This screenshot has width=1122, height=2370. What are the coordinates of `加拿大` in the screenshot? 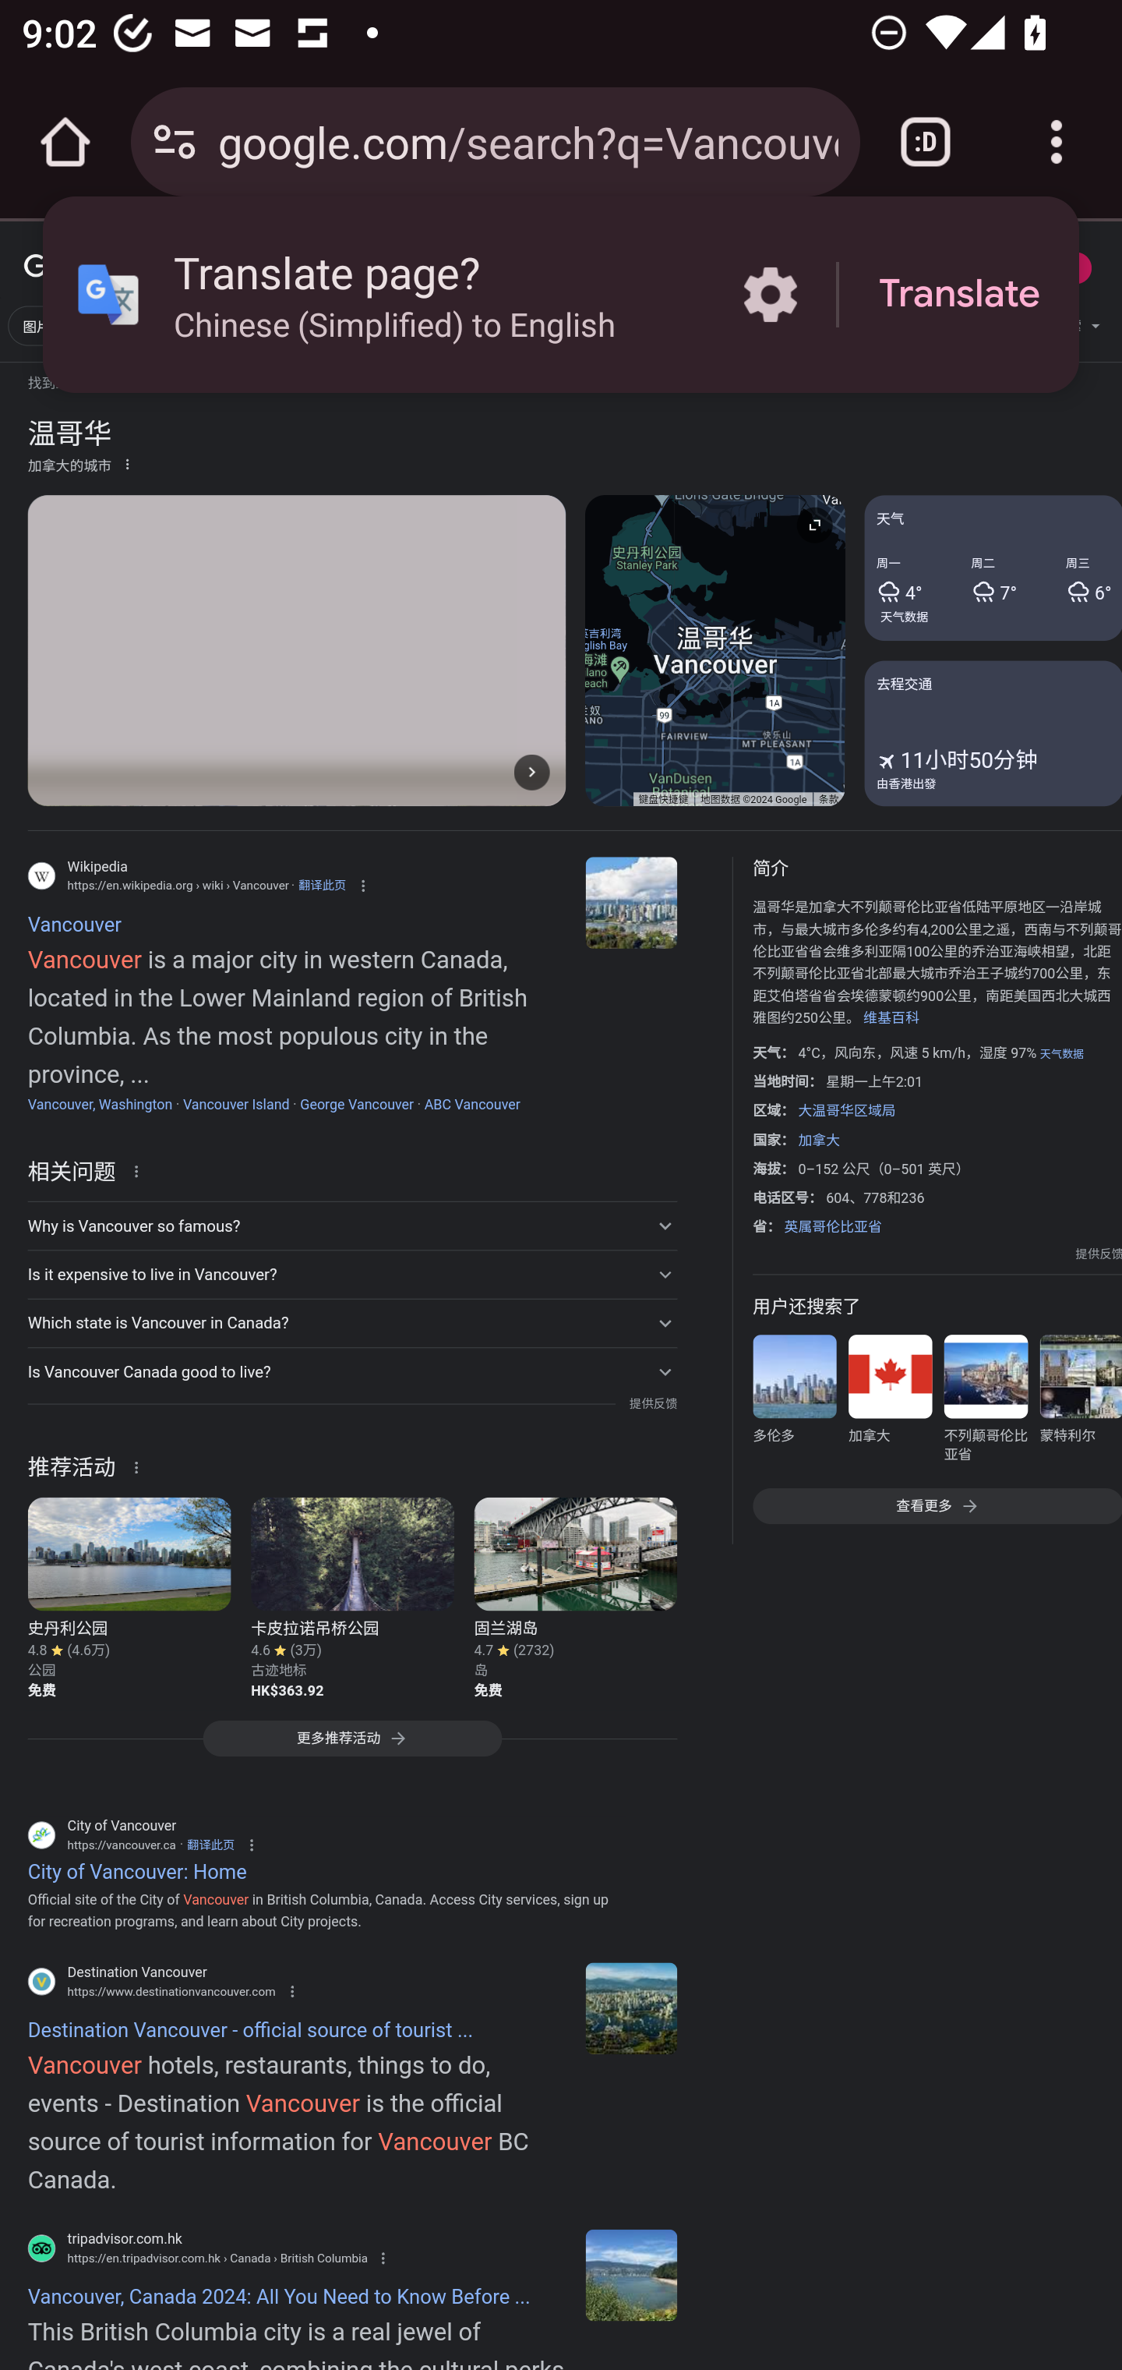 It's located at (818, 1140).